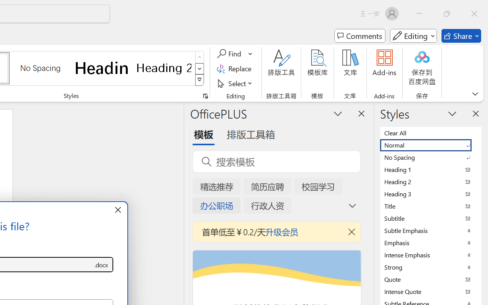 This screenshot has height=305, width=488. I want to click on Task Pane Options, so click(338, 113).